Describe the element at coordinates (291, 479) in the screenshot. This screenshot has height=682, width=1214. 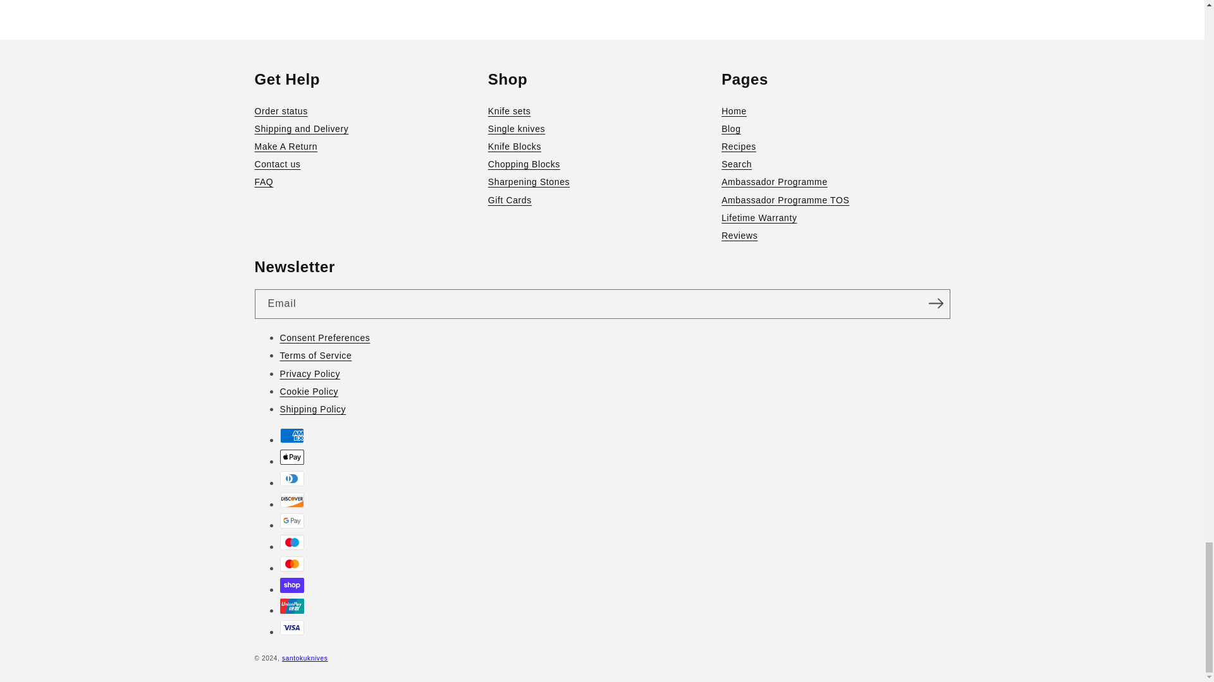
I see `Diners Club` at that location.